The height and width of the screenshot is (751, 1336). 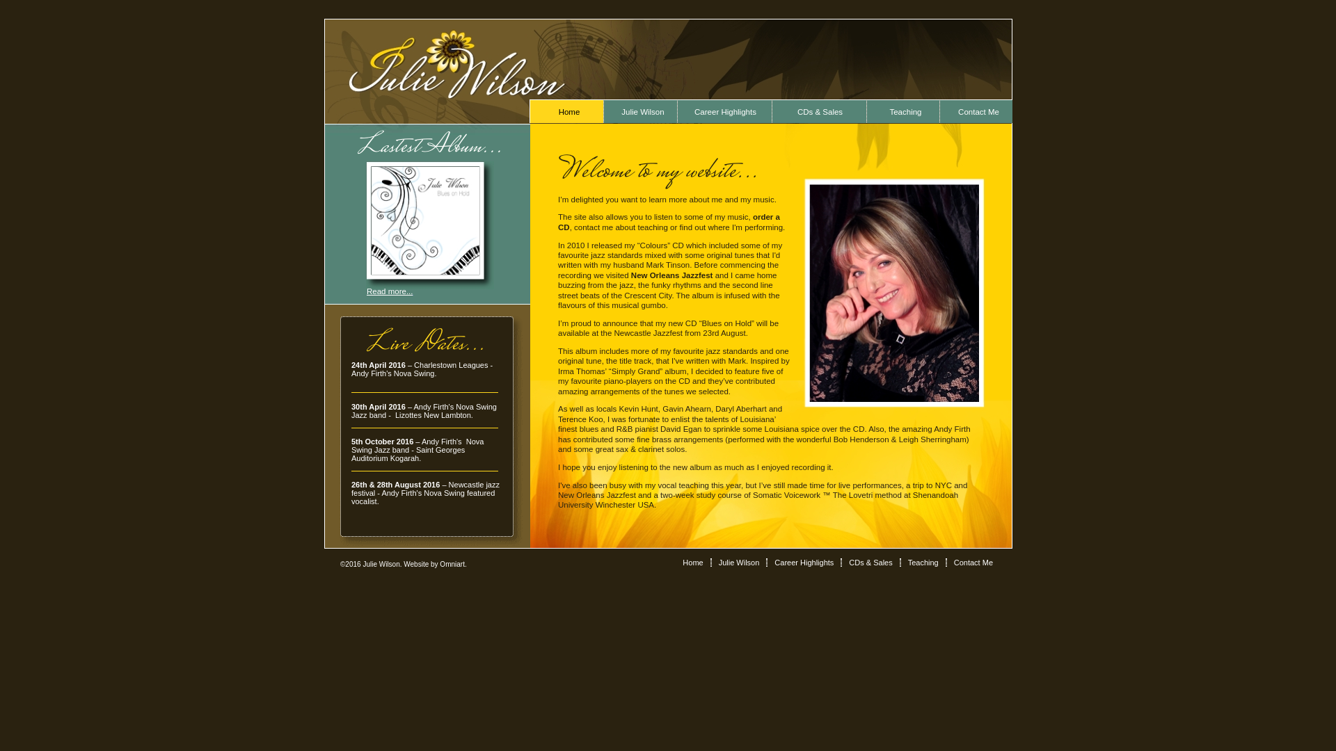 I want to click on Read more..., so click(x=390, y=291).